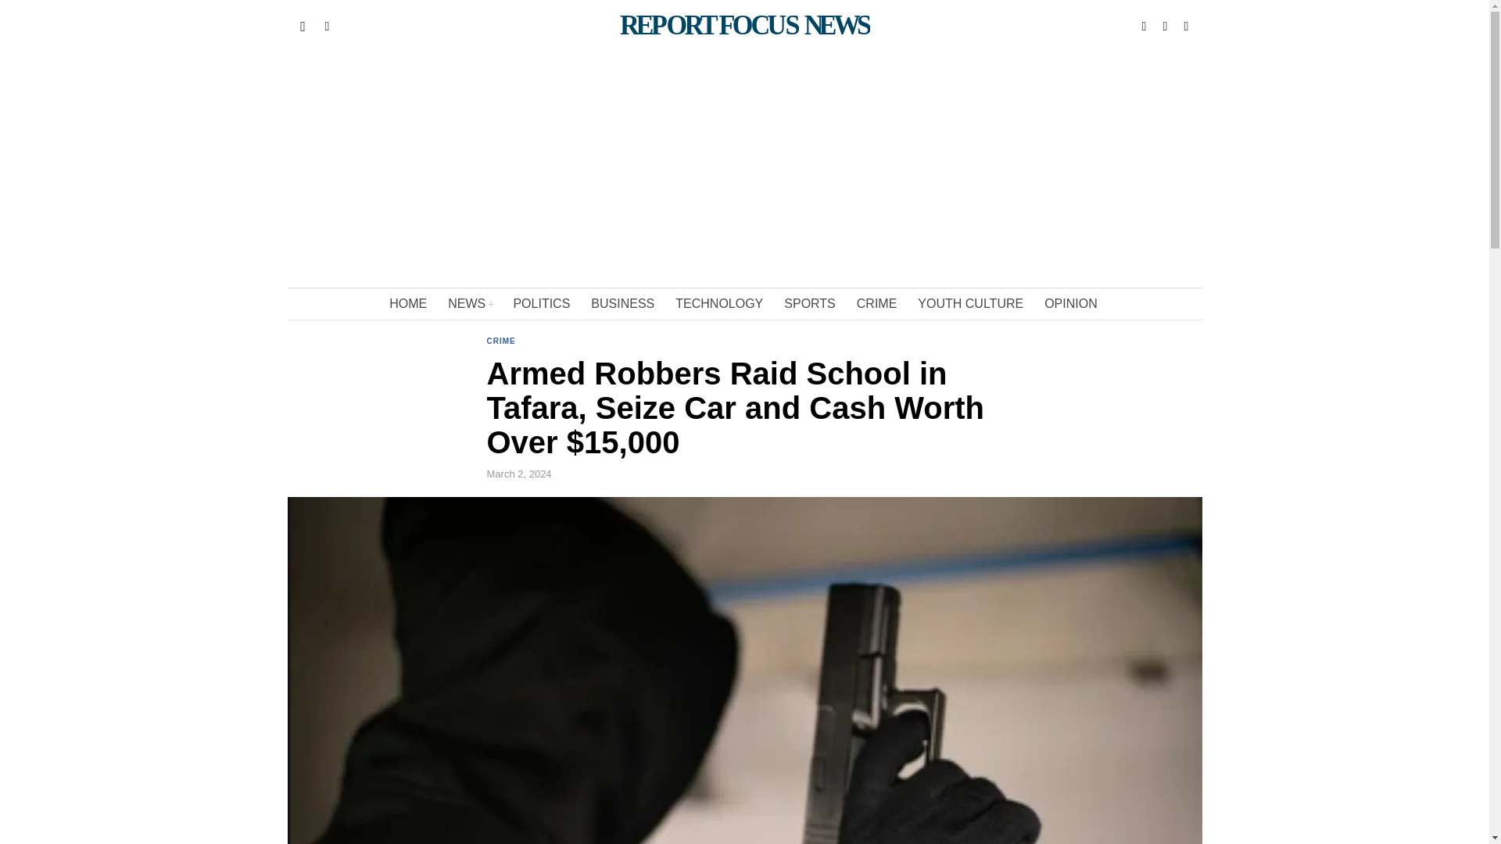 The height and width of the screenshot is (844, 1501). Describe the element at coordinates (518, 474) in the screenshot. I see `02 Mar, 2024 13:26:01` at that location.